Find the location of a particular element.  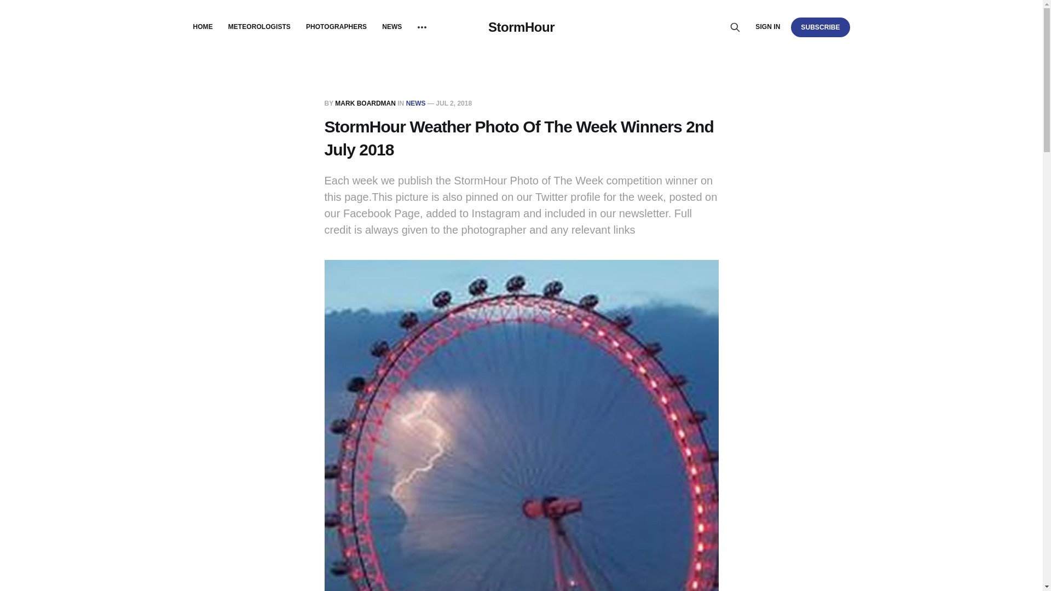

MARK BOARDMAN is located at coordinates (366, 103).